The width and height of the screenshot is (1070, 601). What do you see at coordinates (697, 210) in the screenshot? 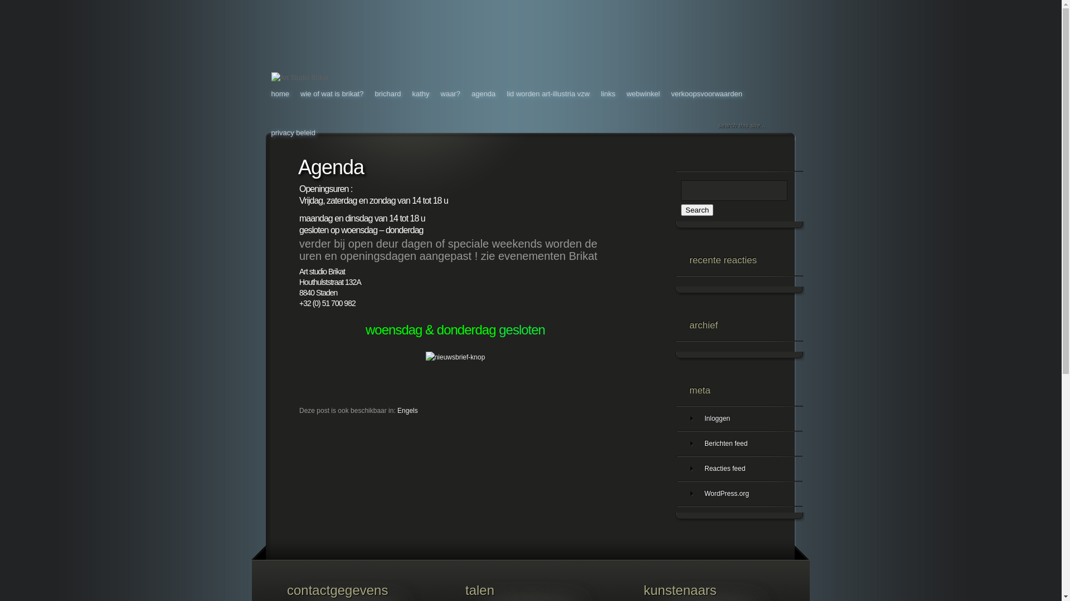
I see `Search` at bounding box center [697, 210].